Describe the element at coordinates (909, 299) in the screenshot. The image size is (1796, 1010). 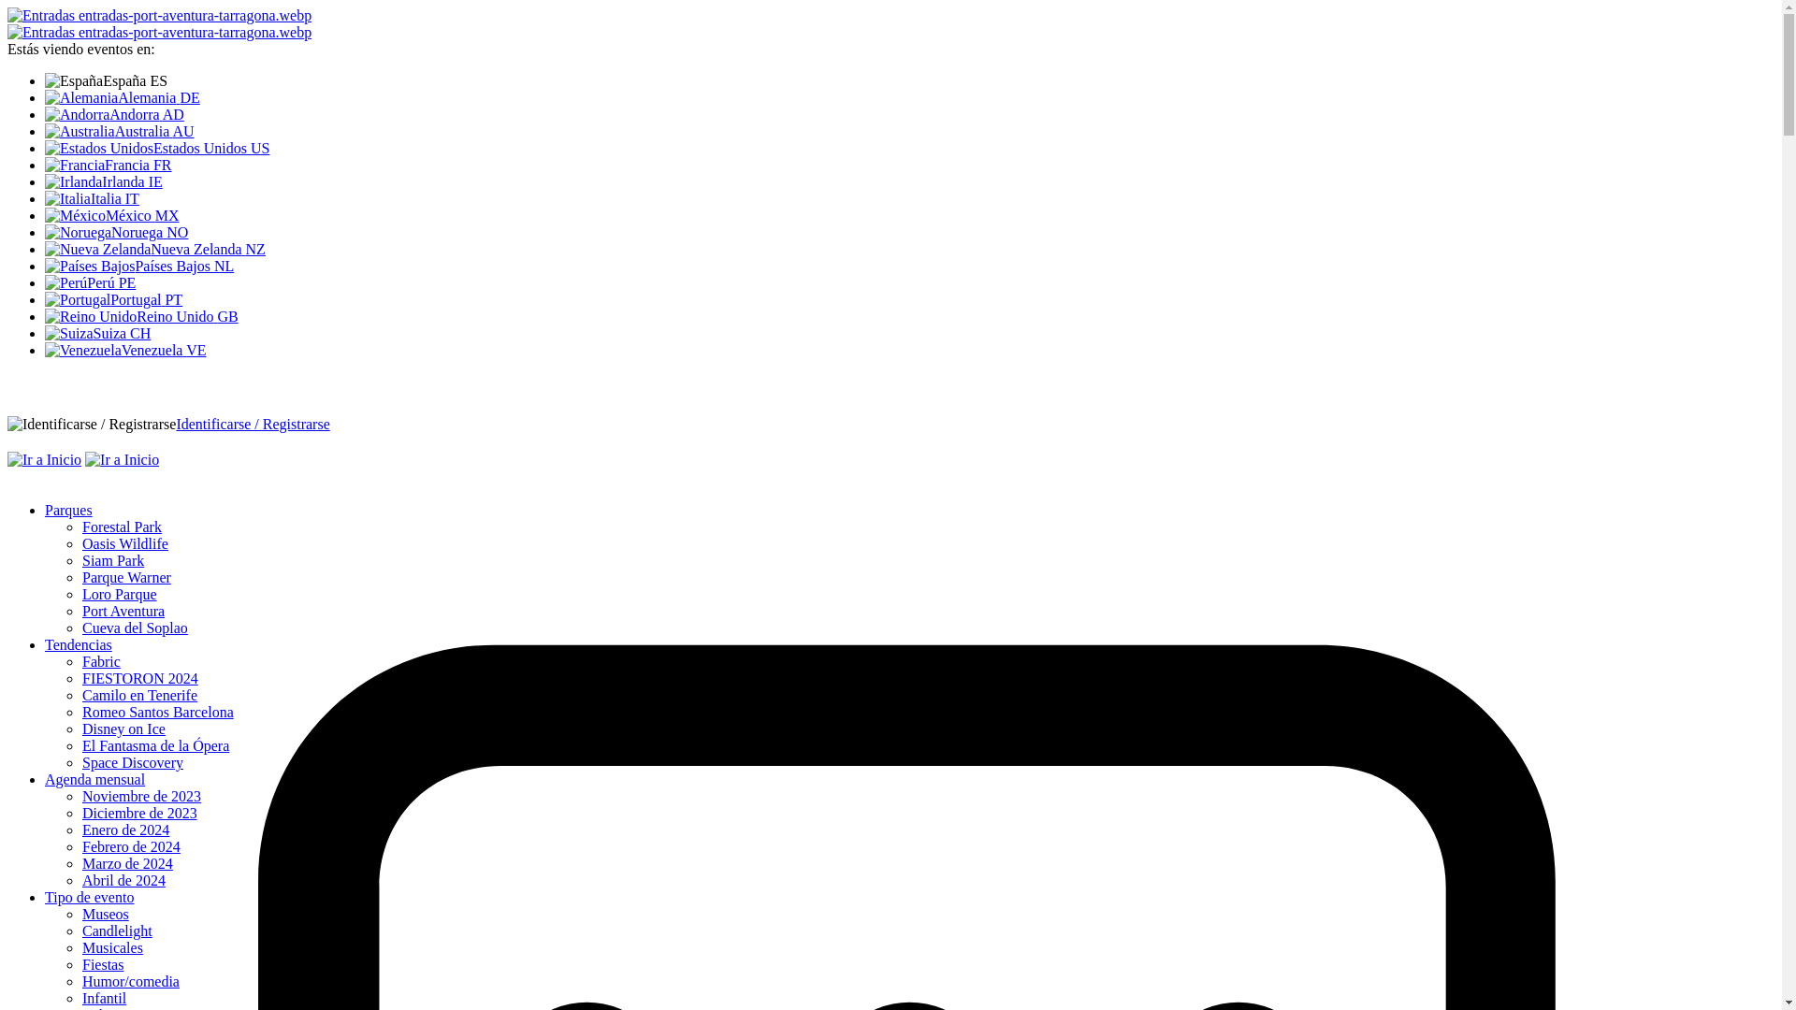
I see `Portugal PT` at that location.